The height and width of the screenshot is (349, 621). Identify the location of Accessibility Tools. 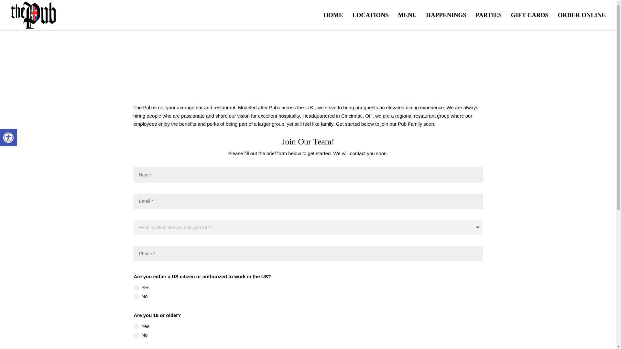
(8, 138).